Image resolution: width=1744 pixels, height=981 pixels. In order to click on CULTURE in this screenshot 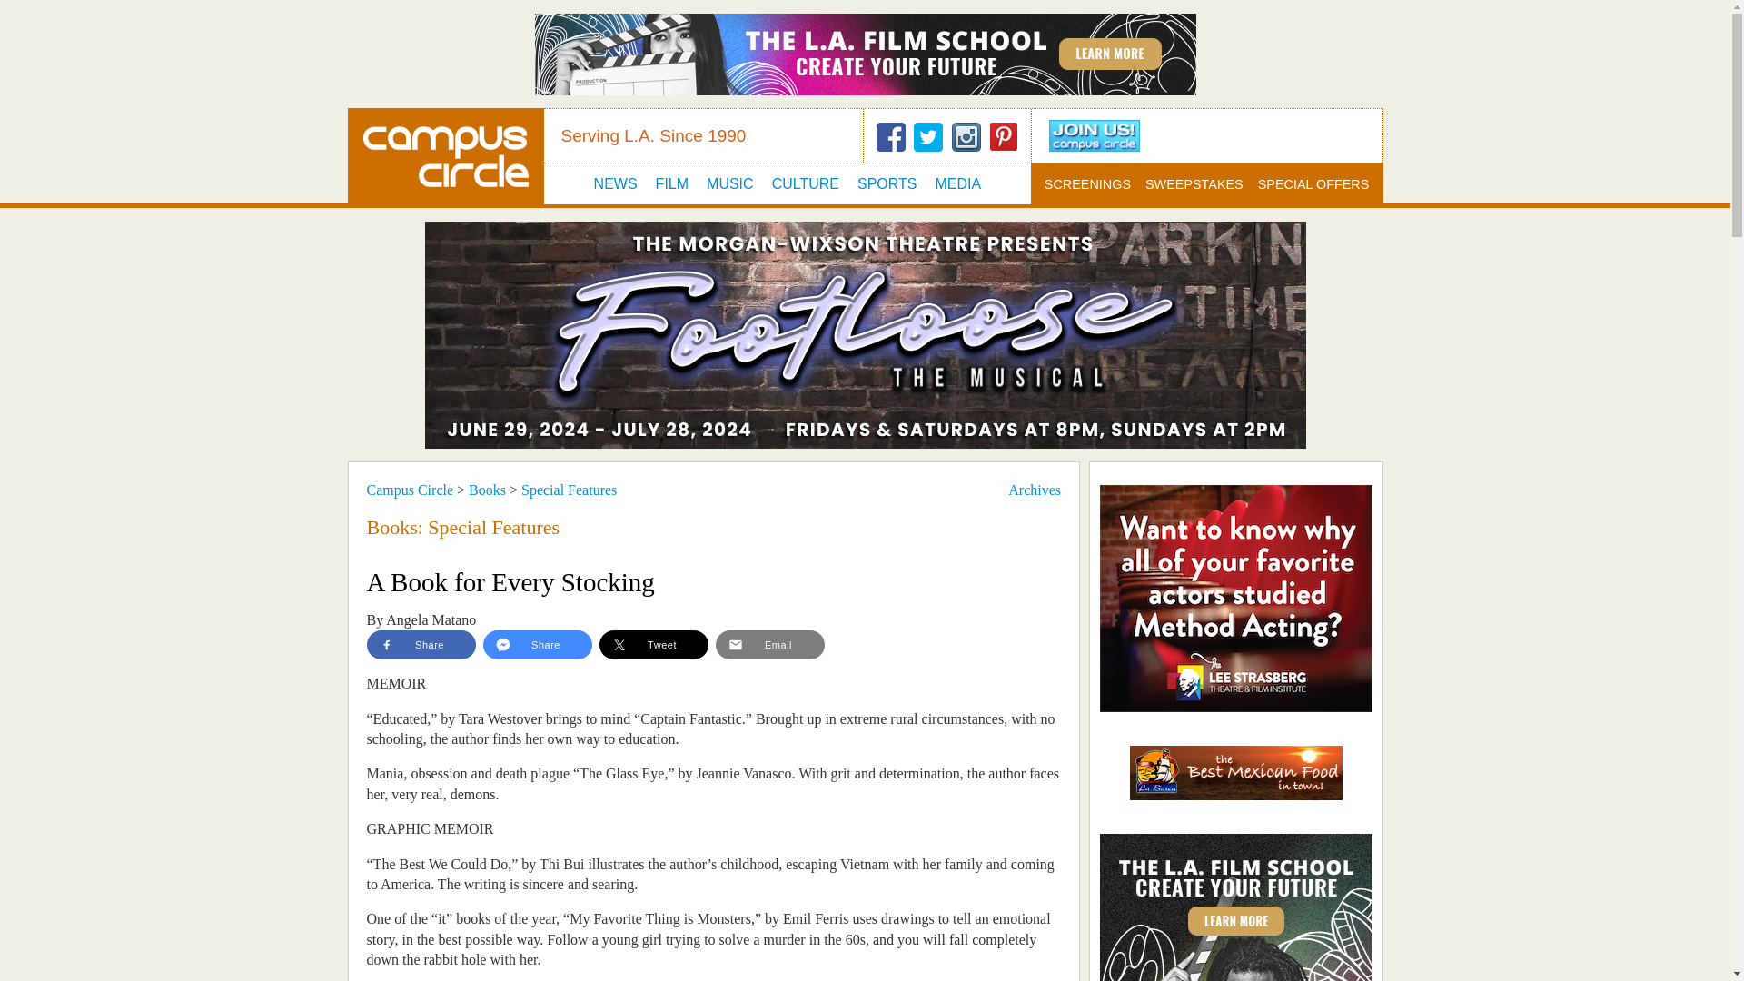, I will do `click(805, 183)`.